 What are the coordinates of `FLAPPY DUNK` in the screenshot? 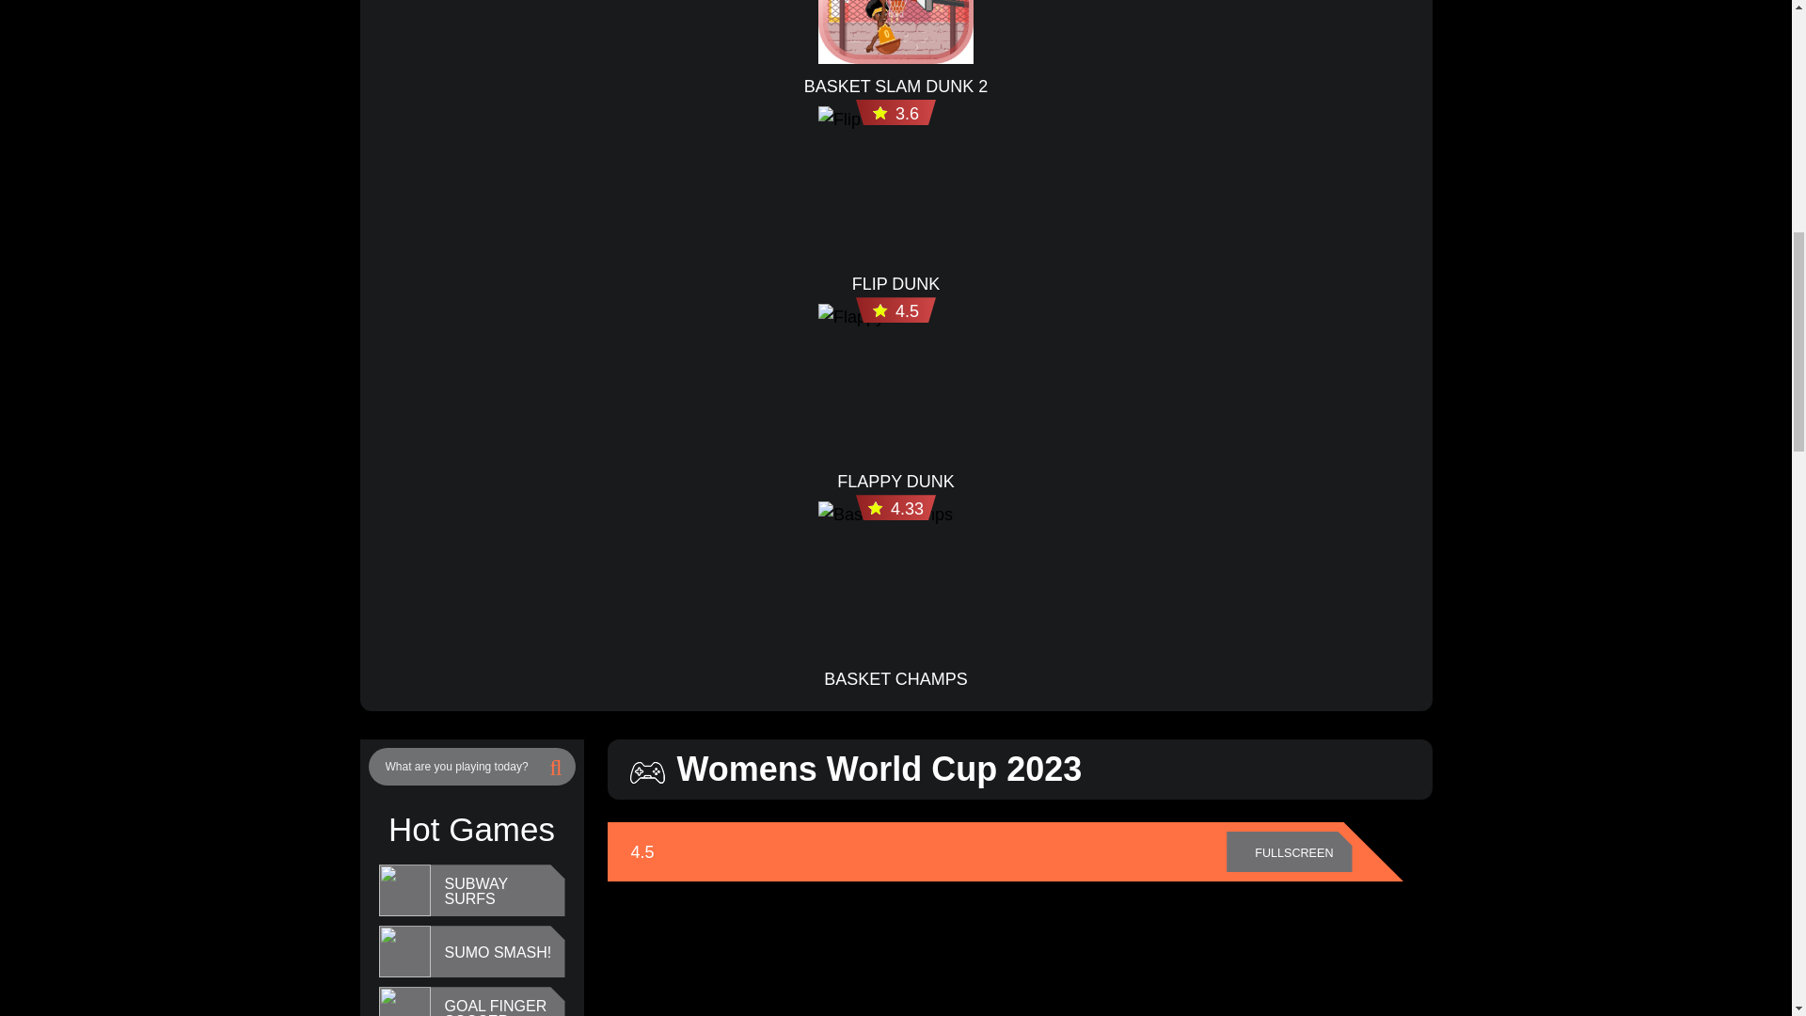 It's located at (895, 481).